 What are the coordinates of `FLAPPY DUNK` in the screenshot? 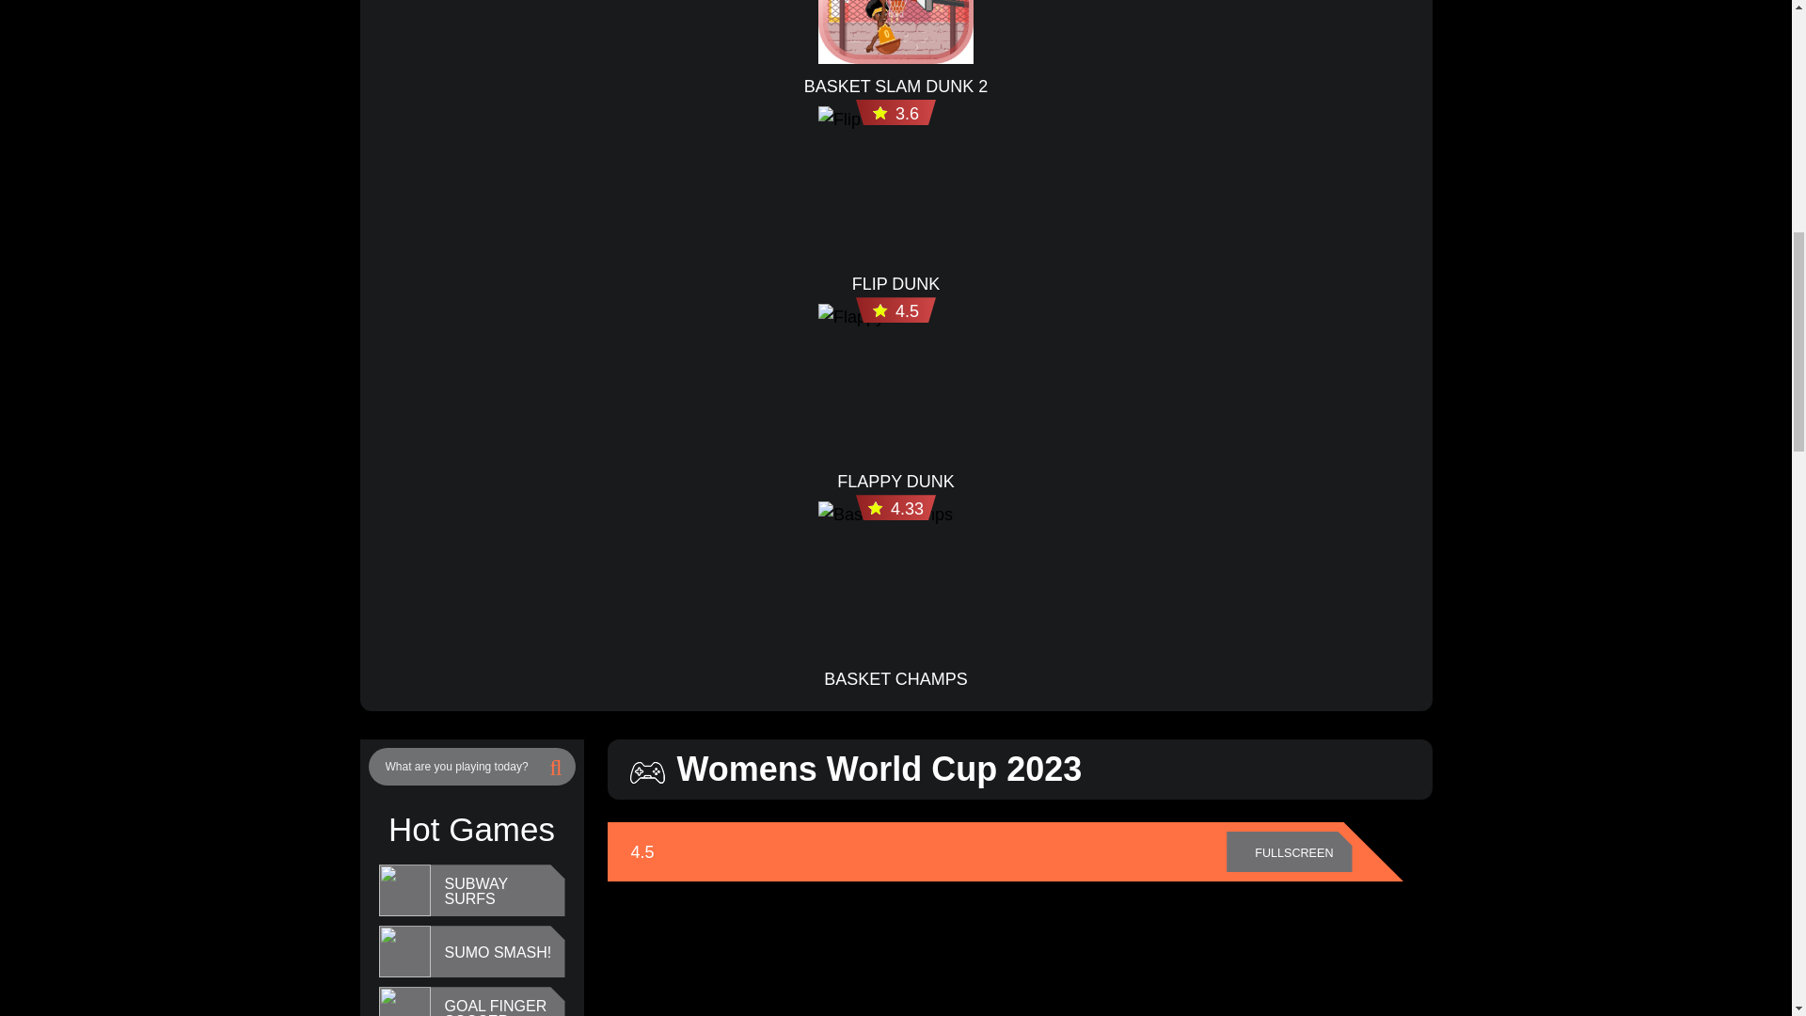 It's located at (895, 481).